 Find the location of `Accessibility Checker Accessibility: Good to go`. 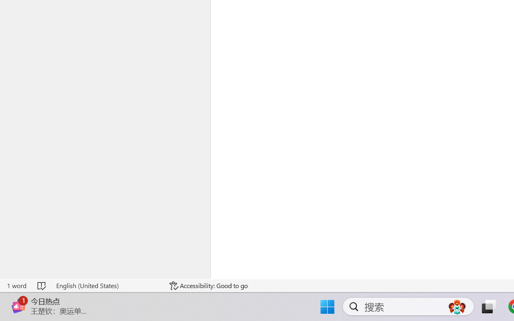

Accessibility Checker Accessibility: Good to go is located at coordinates (208, 286).